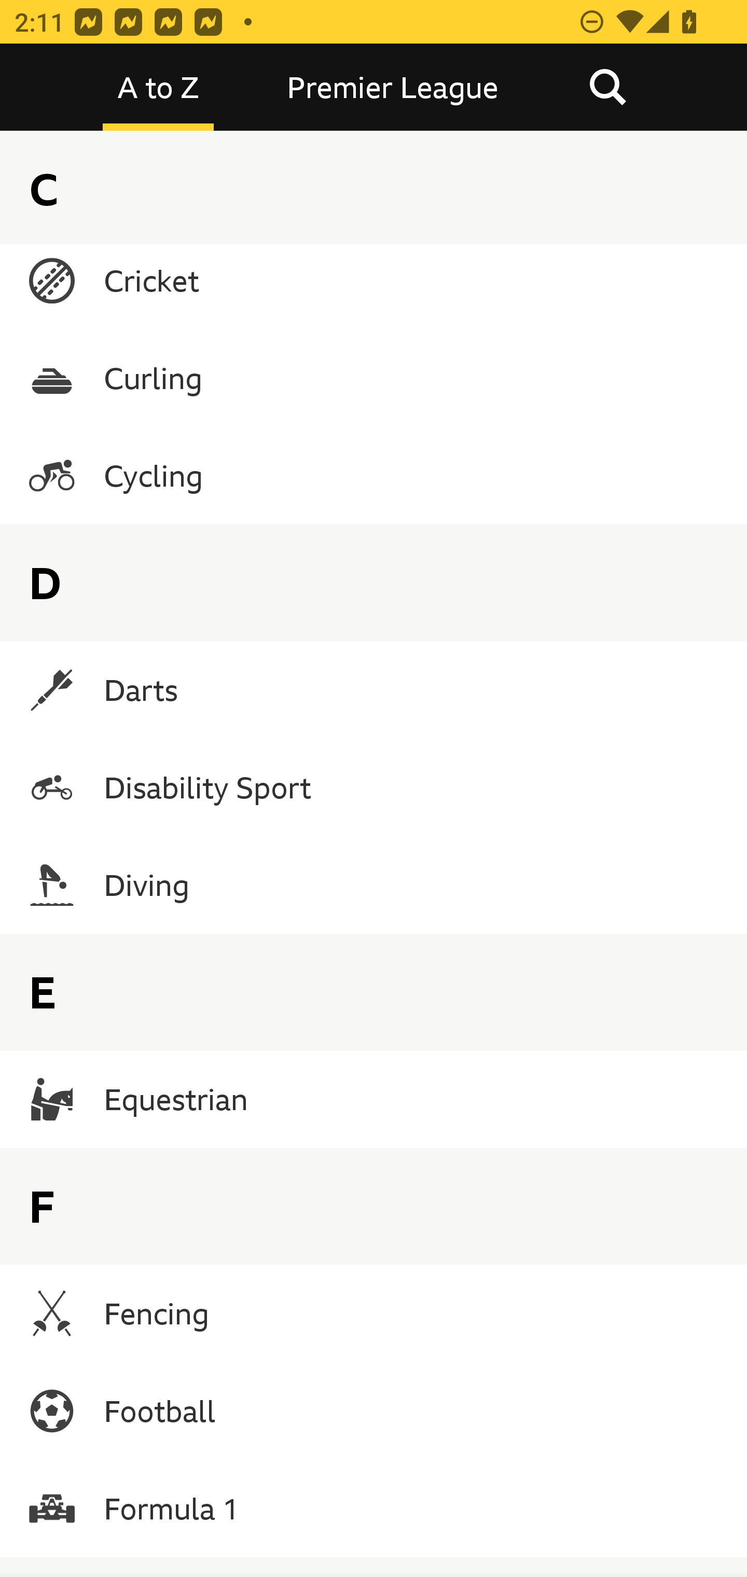 This screenshot has width=747, height=1577. I want to click on Formula 1, so click(374, 1509).